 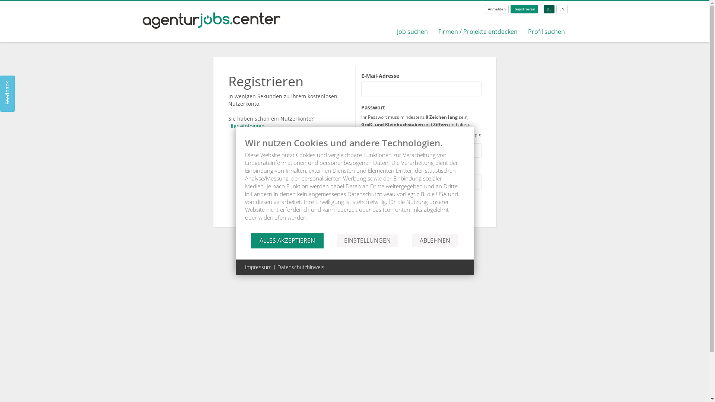 I want to click on DE, so click(x=549, y=9).